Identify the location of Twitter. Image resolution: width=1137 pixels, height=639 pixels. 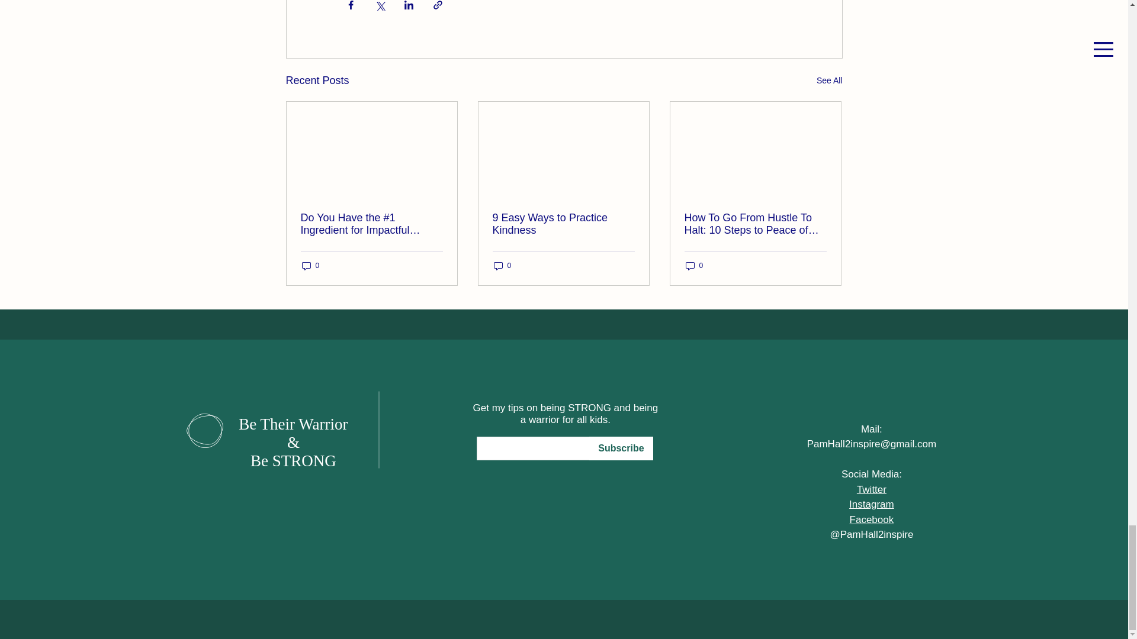
(872, 489).